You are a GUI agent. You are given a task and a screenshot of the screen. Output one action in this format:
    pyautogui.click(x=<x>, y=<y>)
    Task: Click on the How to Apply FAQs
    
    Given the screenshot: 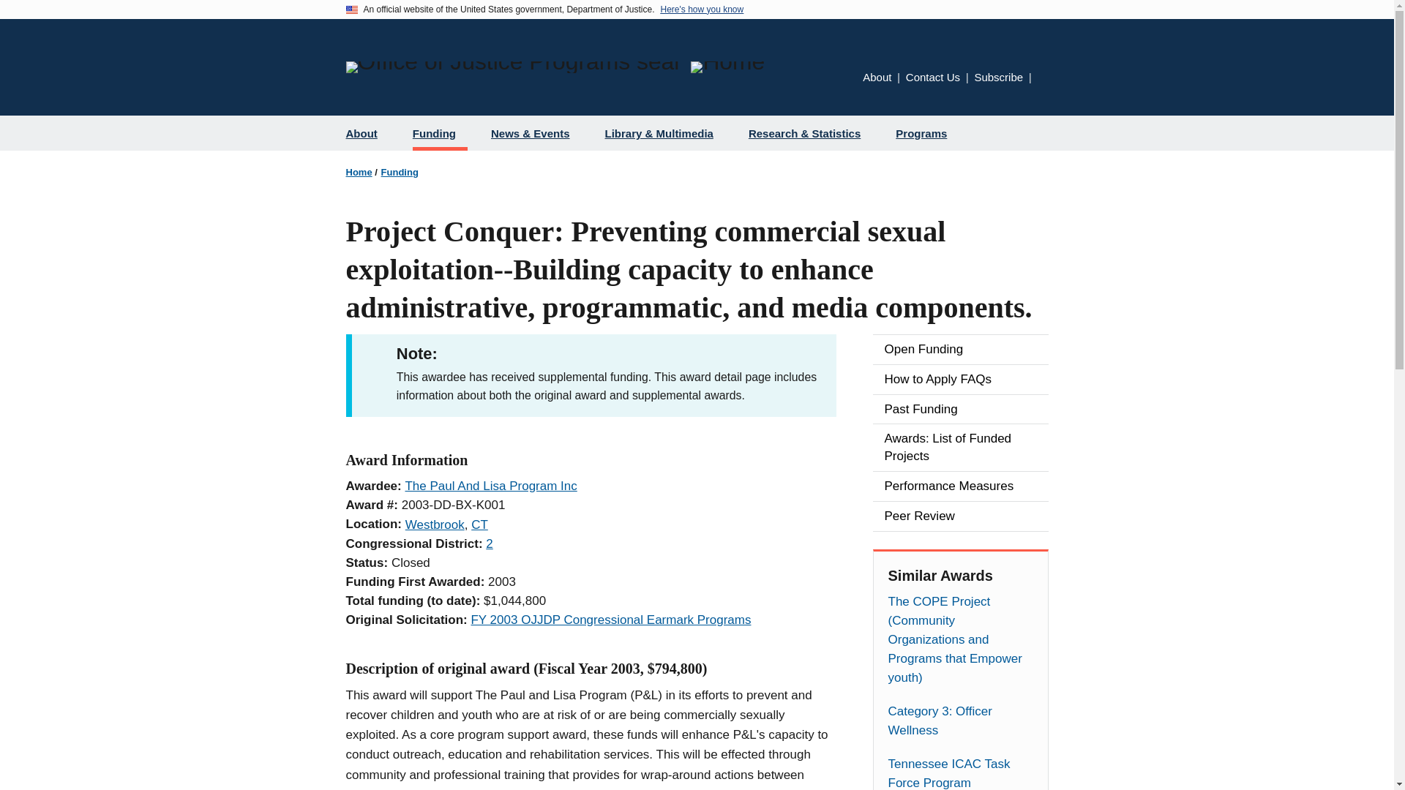 What is the action you would take?
    pyautogui.click(x=960, y=379)
    